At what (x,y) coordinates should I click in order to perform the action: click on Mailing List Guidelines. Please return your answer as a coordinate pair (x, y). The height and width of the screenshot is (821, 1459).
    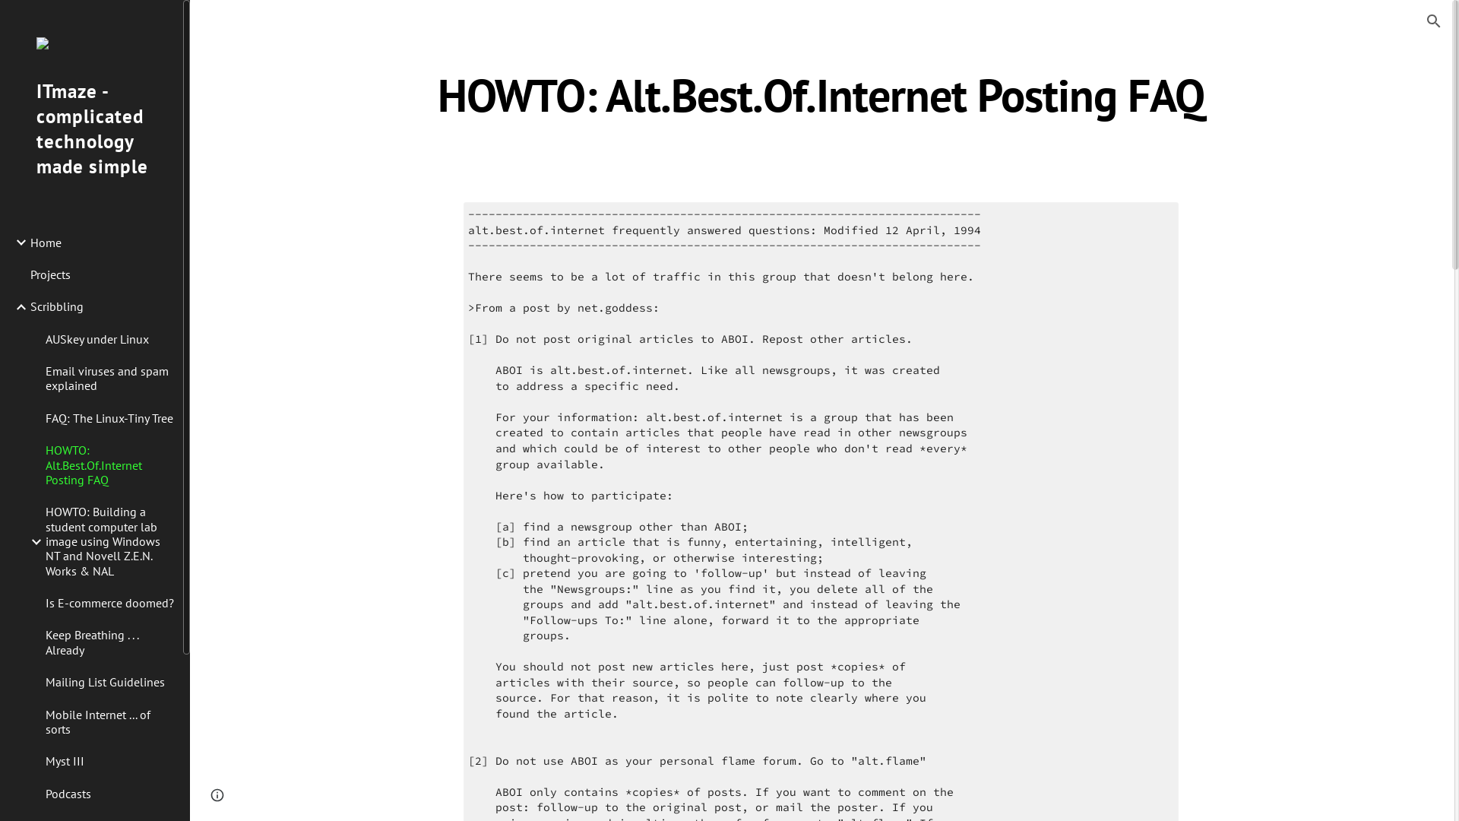
    Looking at the image, I should click on (108, 683).